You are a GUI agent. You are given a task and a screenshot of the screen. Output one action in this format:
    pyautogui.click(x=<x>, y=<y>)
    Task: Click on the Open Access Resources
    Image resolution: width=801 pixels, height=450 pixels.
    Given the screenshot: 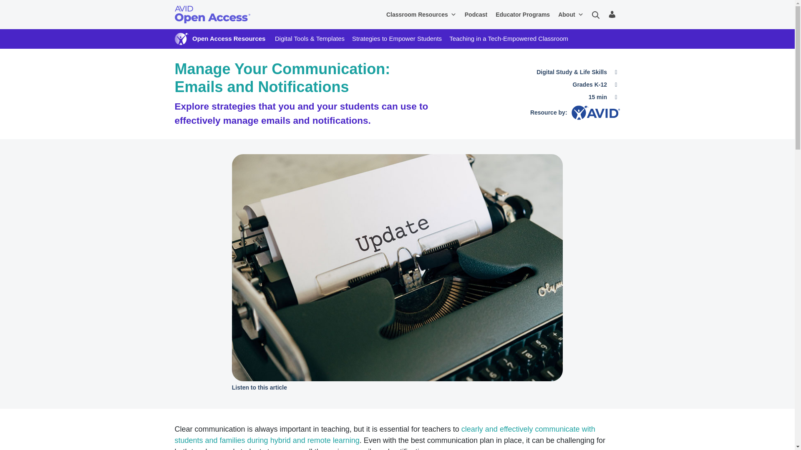 What is the action you would take?
    pyautogui.click(x=229, y=38)
    